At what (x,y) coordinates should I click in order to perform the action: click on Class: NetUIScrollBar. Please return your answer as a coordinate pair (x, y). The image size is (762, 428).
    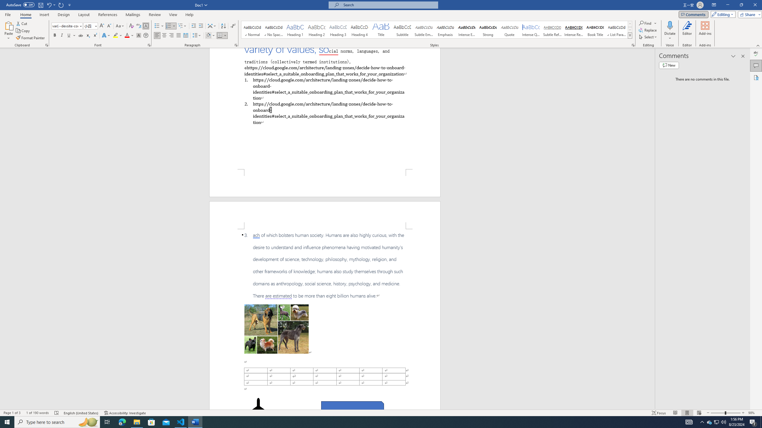
    Looking at the image, I should click on (652, 229).